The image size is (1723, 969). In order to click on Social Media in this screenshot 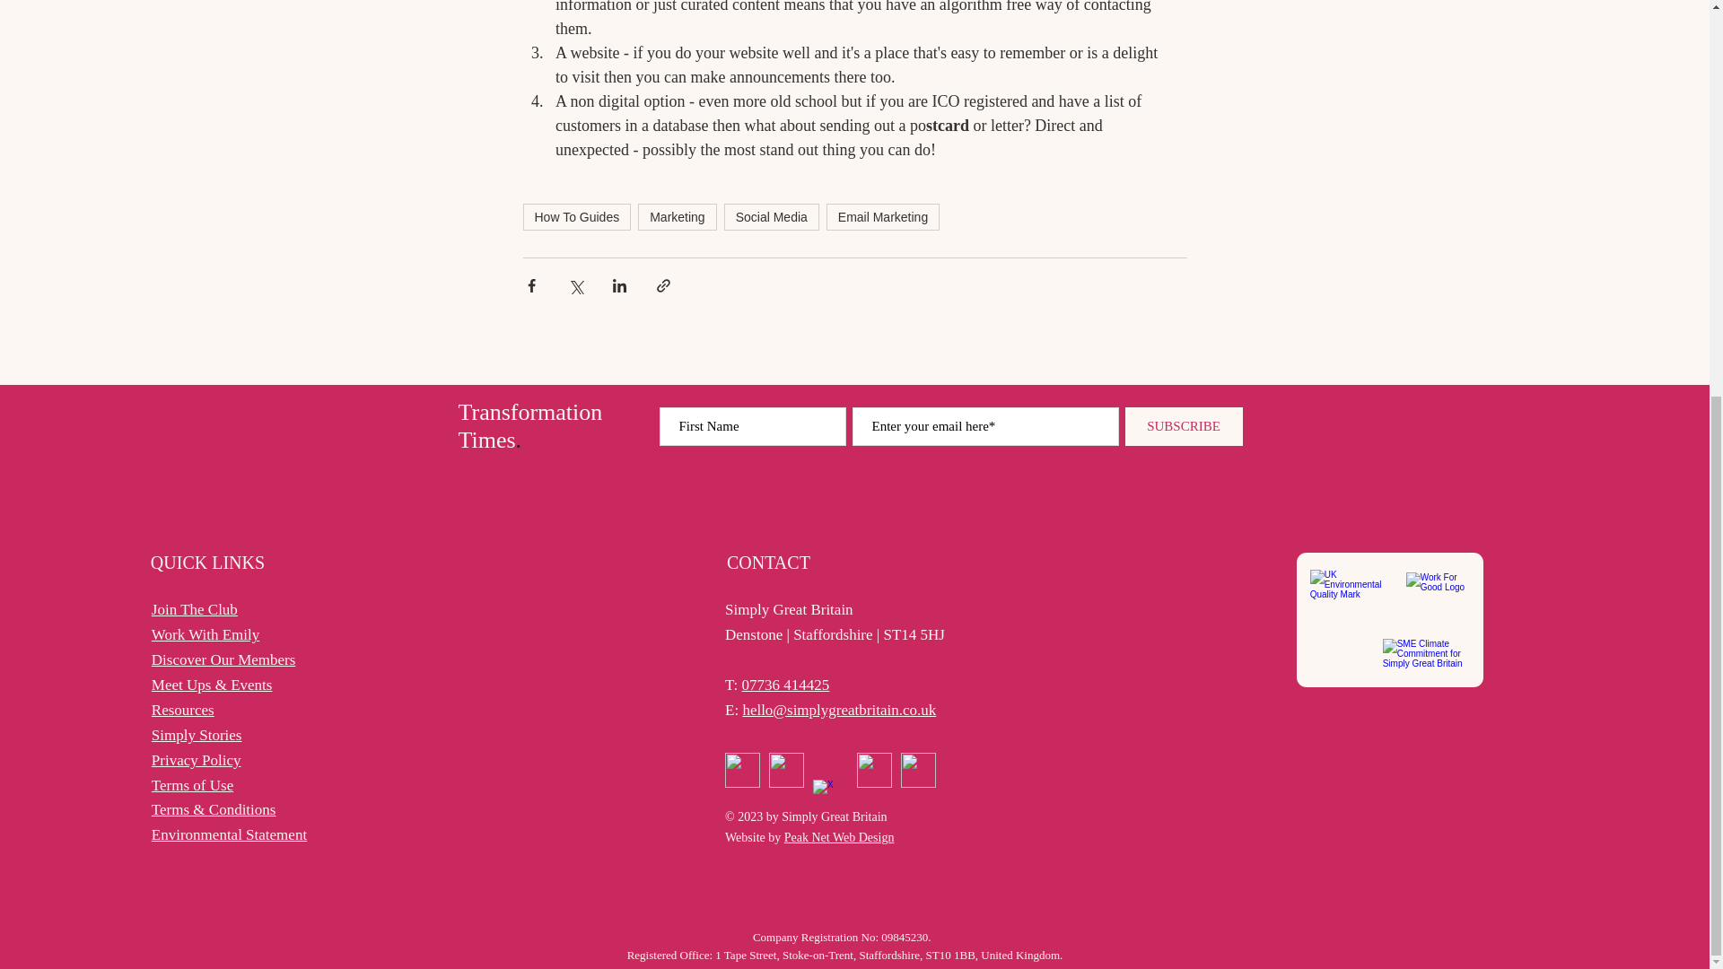, I will do `click(772, 217)`.